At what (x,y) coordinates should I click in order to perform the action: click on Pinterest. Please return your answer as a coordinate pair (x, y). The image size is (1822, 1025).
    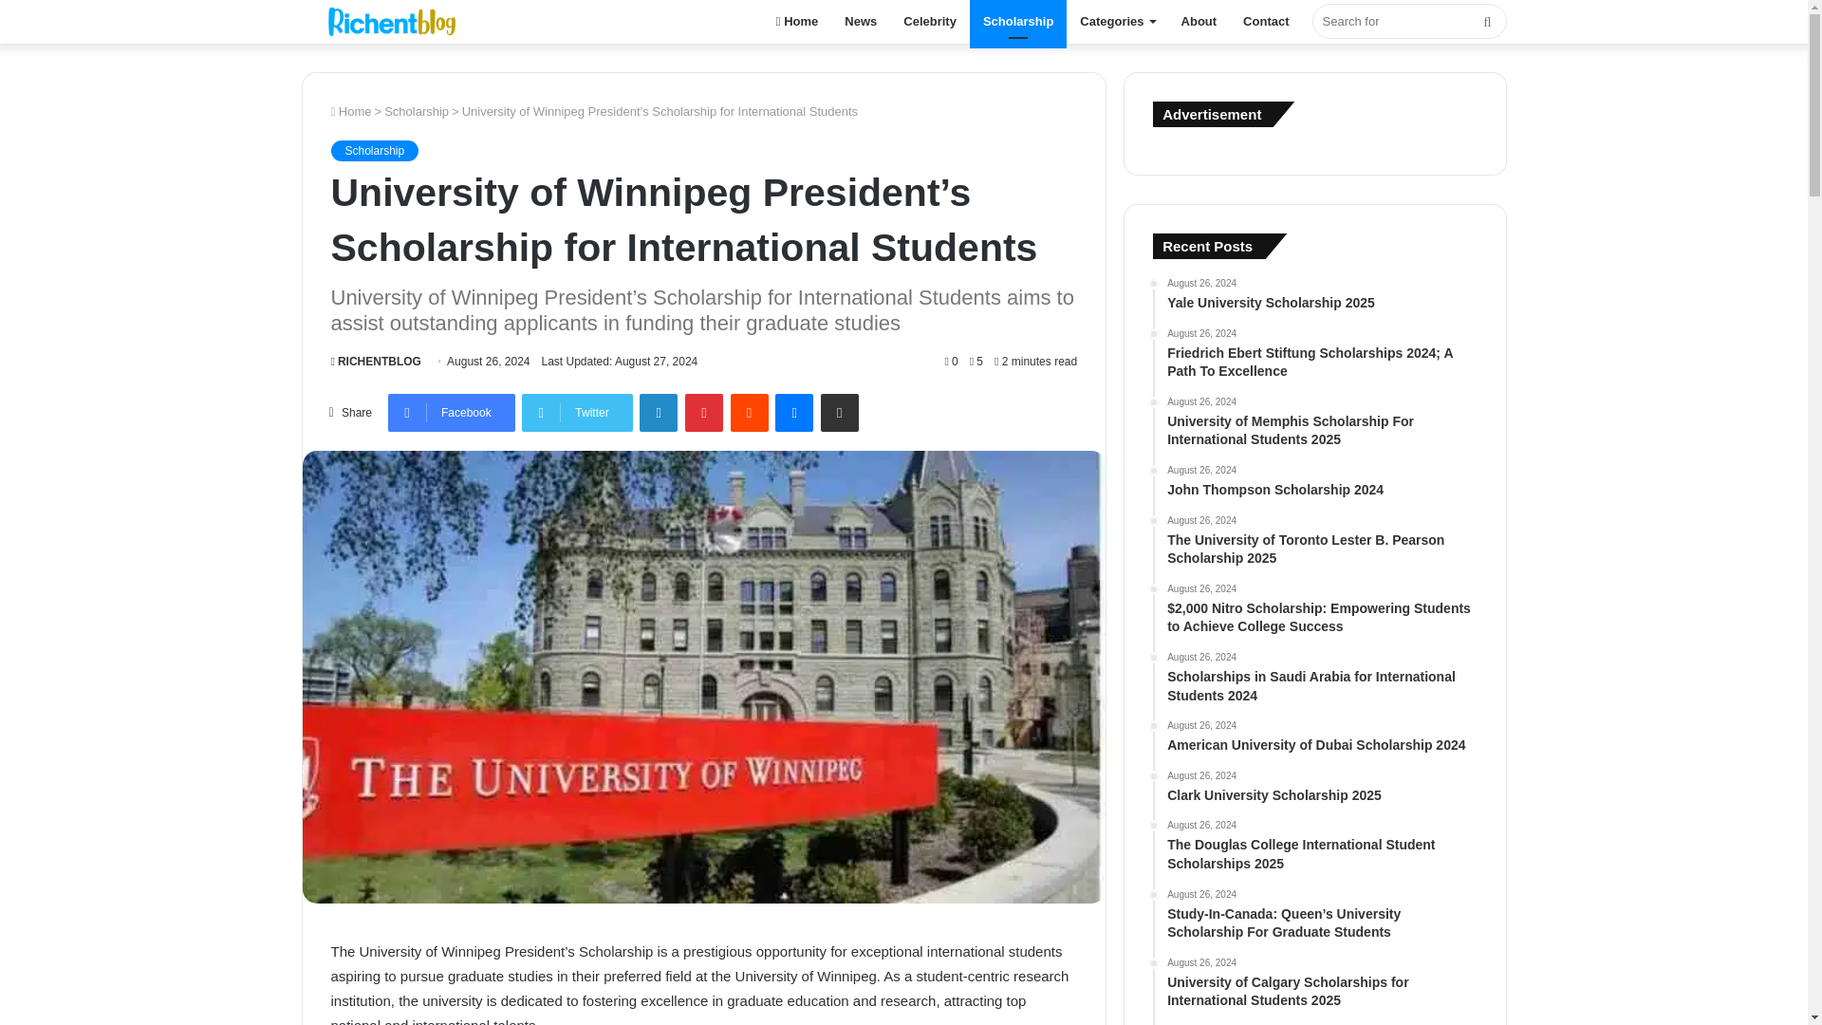
    Looking at the image, I should click on (704, 412).